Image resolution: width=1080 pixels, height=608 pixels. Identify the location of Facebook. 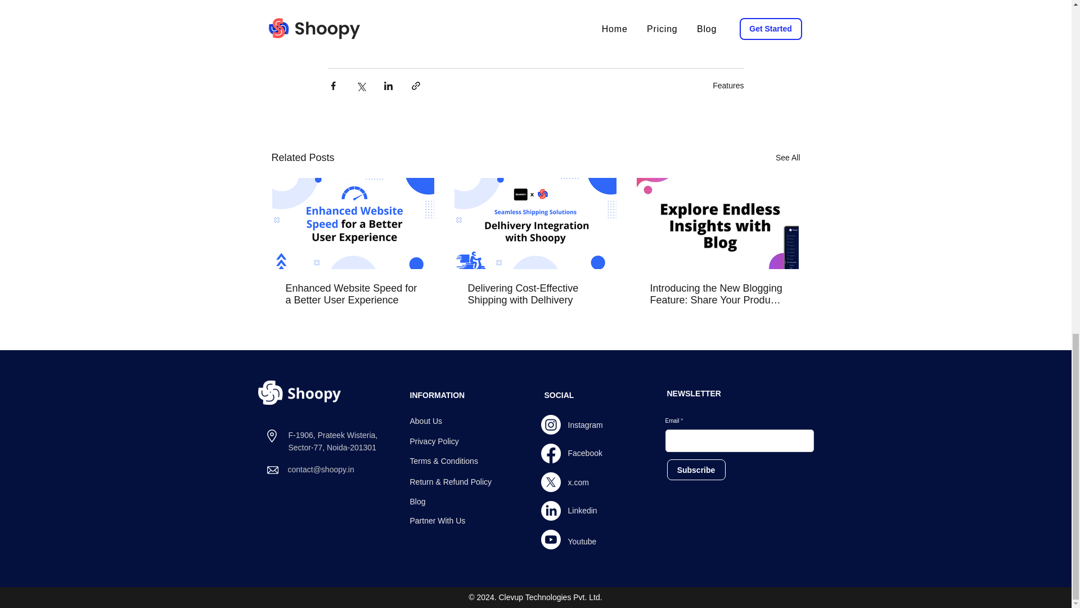
(585, 453).